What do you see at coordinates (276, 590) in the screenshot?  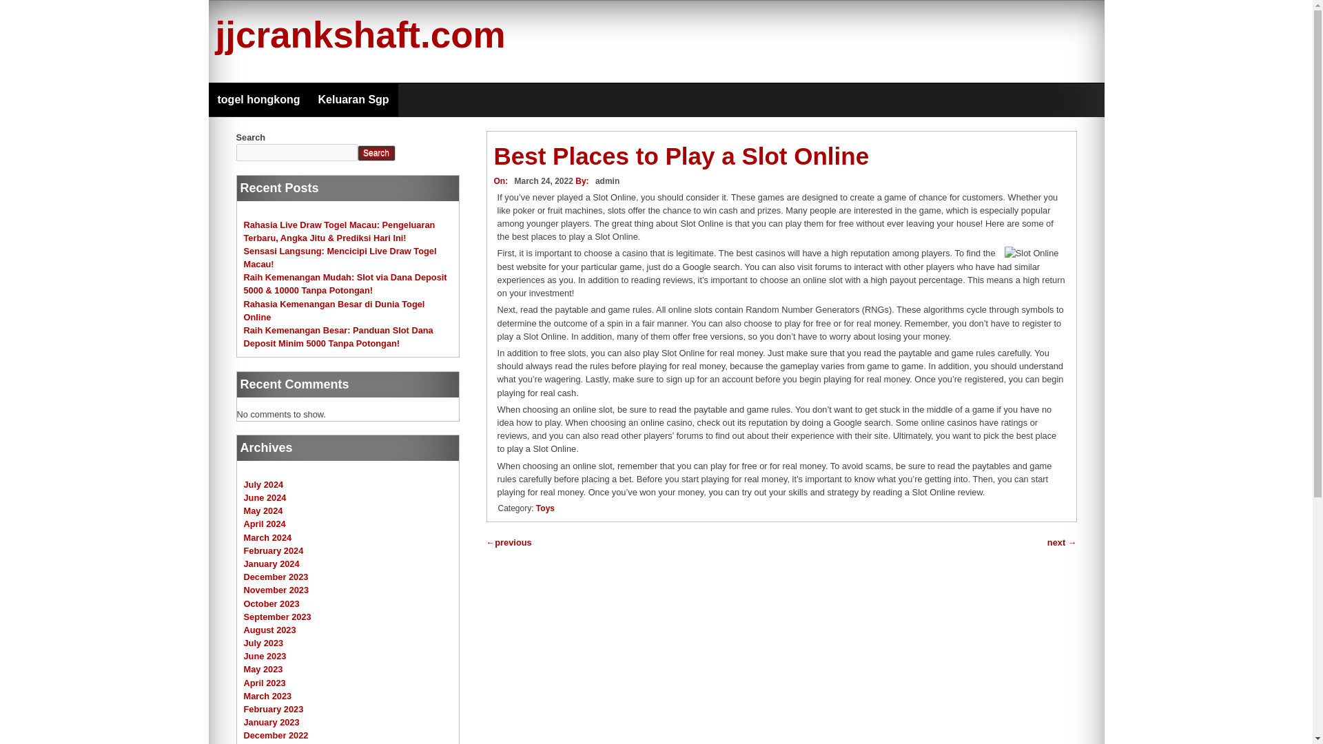 I see `November 2023` at bounding box center [276, 590].